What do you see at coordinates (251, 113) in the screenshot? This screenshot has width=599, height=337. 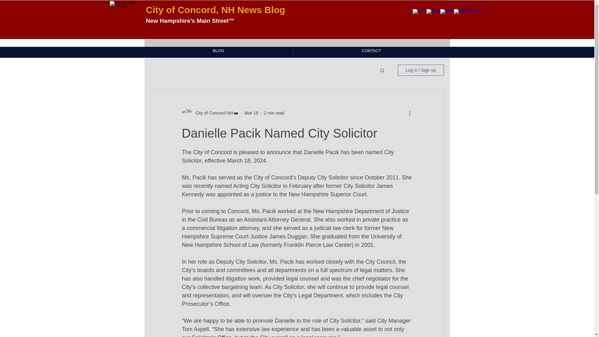 I see `Mar 19` at bounding box center [251, 113].